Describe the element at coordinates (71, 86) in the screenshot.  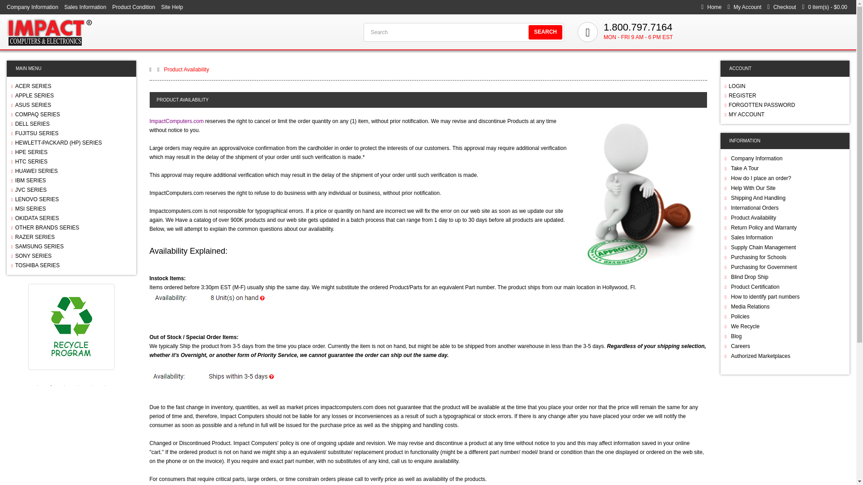
I see `ACER SERIES` at that location.